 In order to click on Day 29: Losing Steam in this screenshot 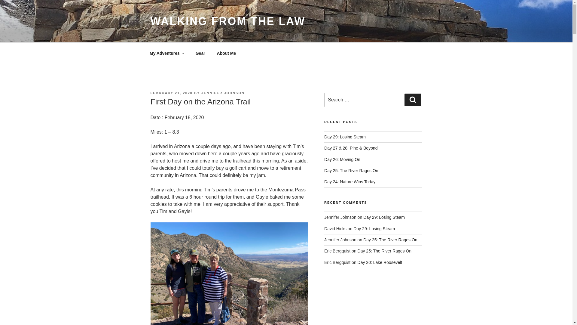, I will do `click(374, 228)`.